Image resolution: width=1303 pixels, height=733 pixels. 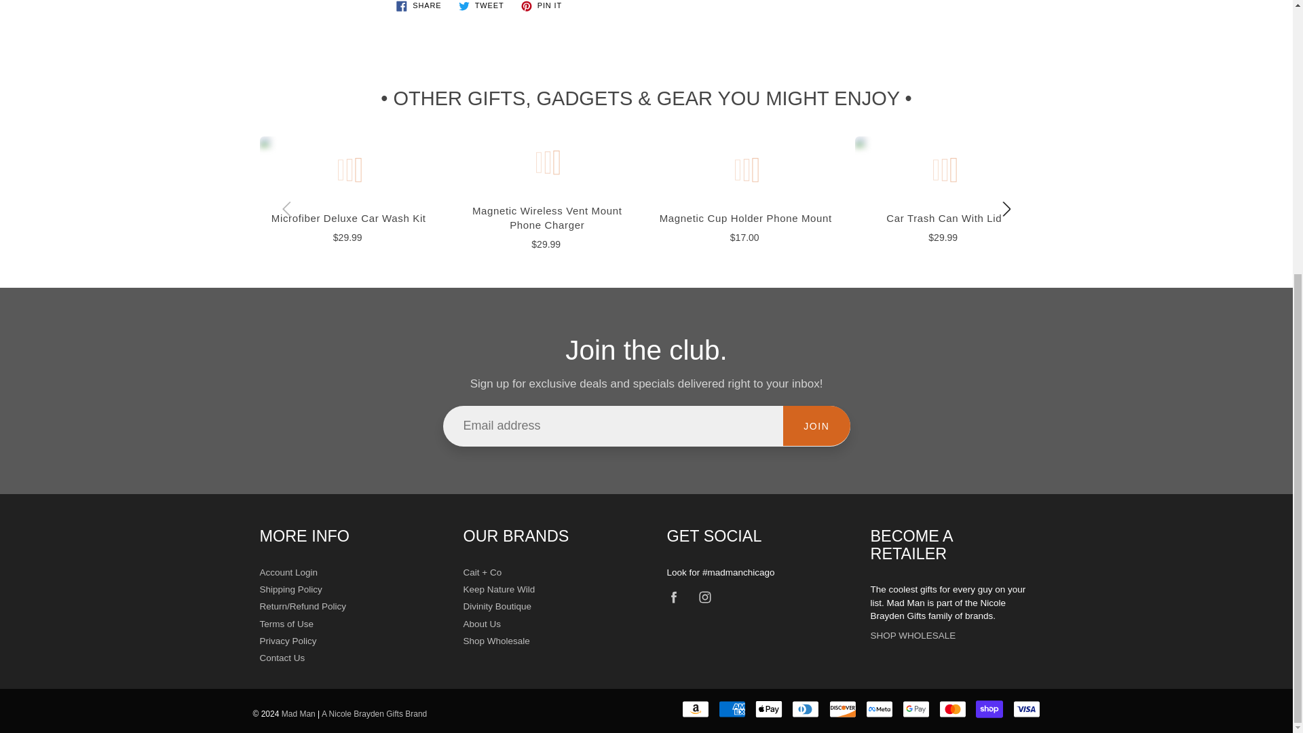 What do you see at coordinates (704, 597) in the screenshot?
I see `Instagram` at bounding box center [704, 597].